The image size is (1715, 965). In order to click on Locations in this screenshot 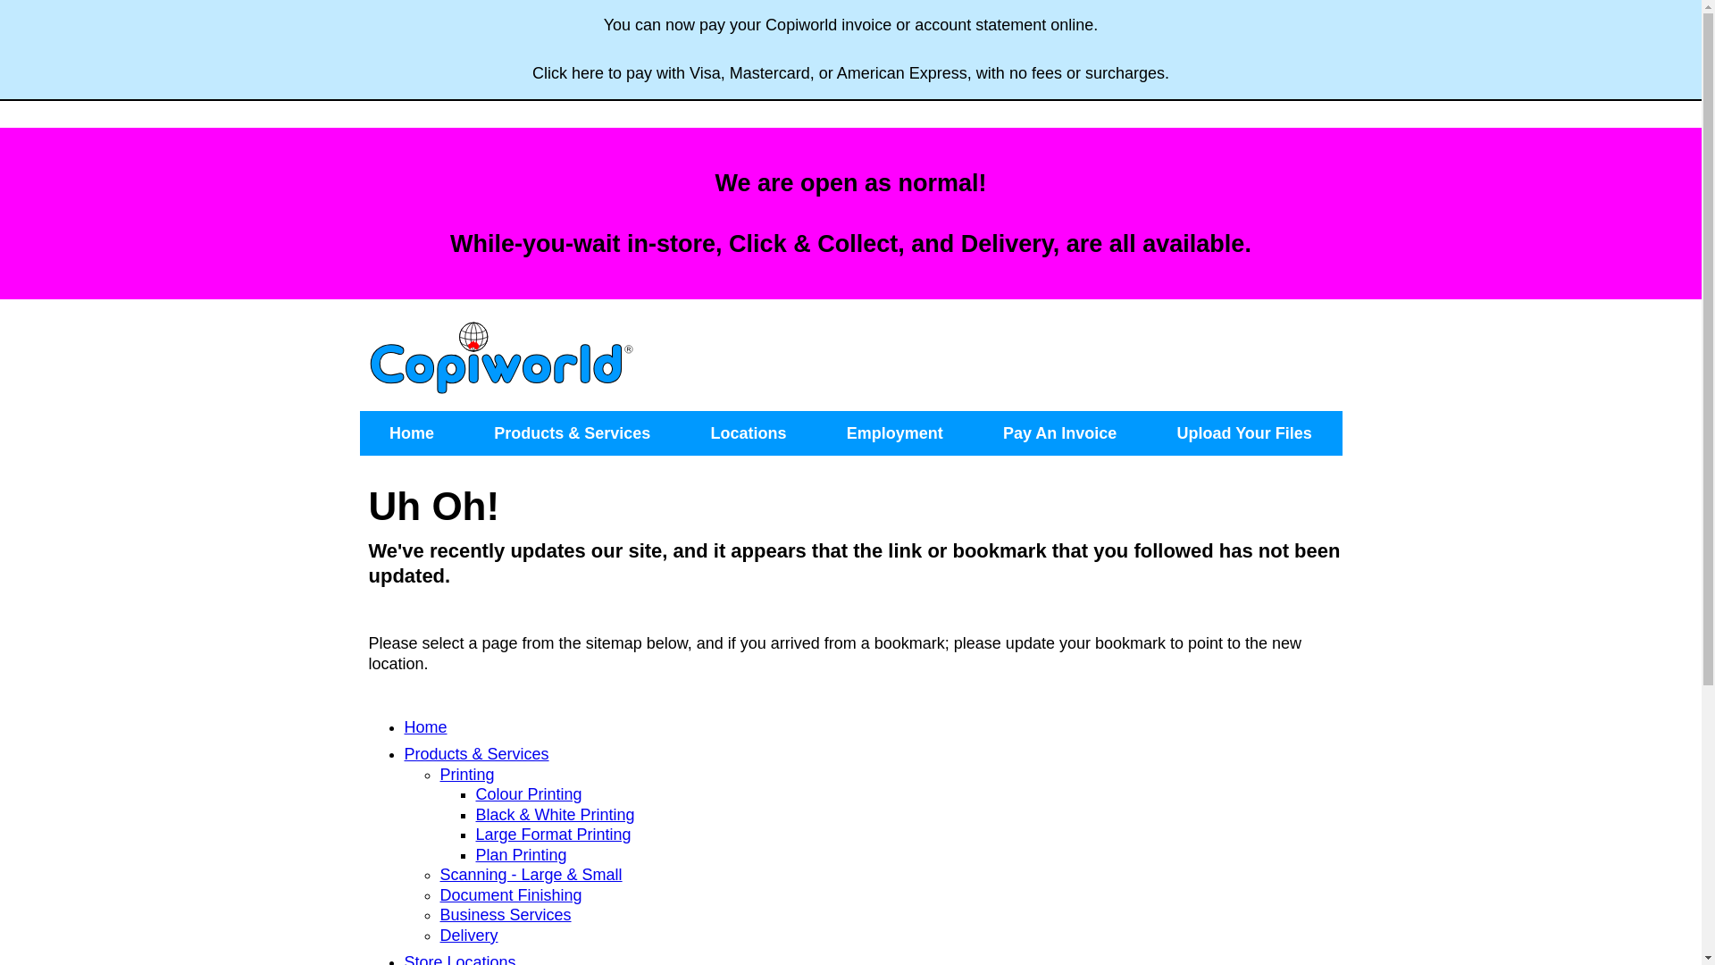, I will do `click(749, 433)`.